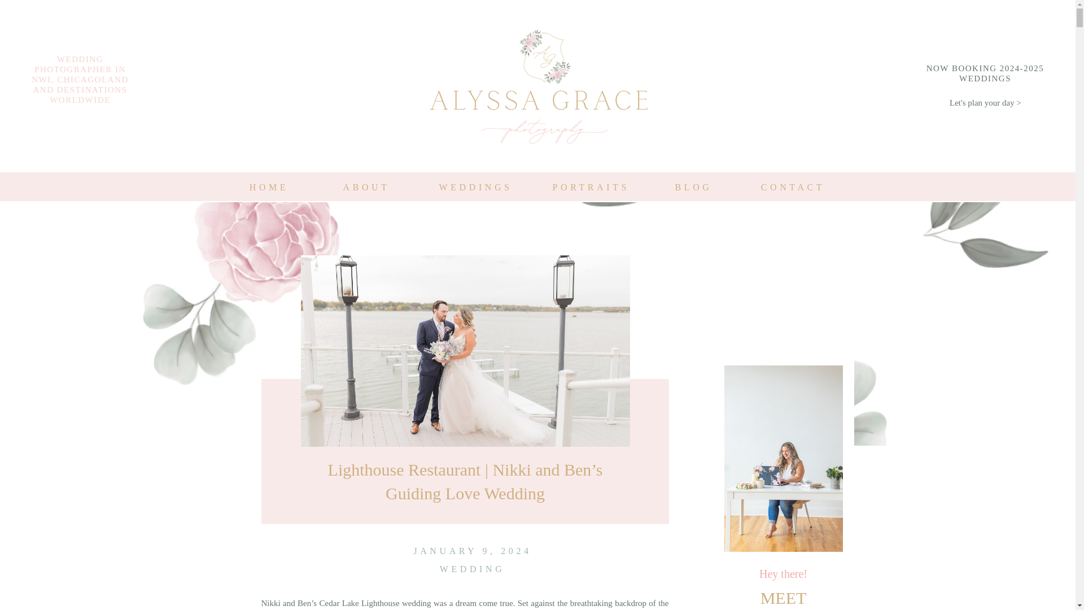 Image resolution: width=1084 pixels, height=610 pixels. What do you see at coordinates (793, 186) in the screenshot?
I see `CONTACT` at bounding box center [793, 186].